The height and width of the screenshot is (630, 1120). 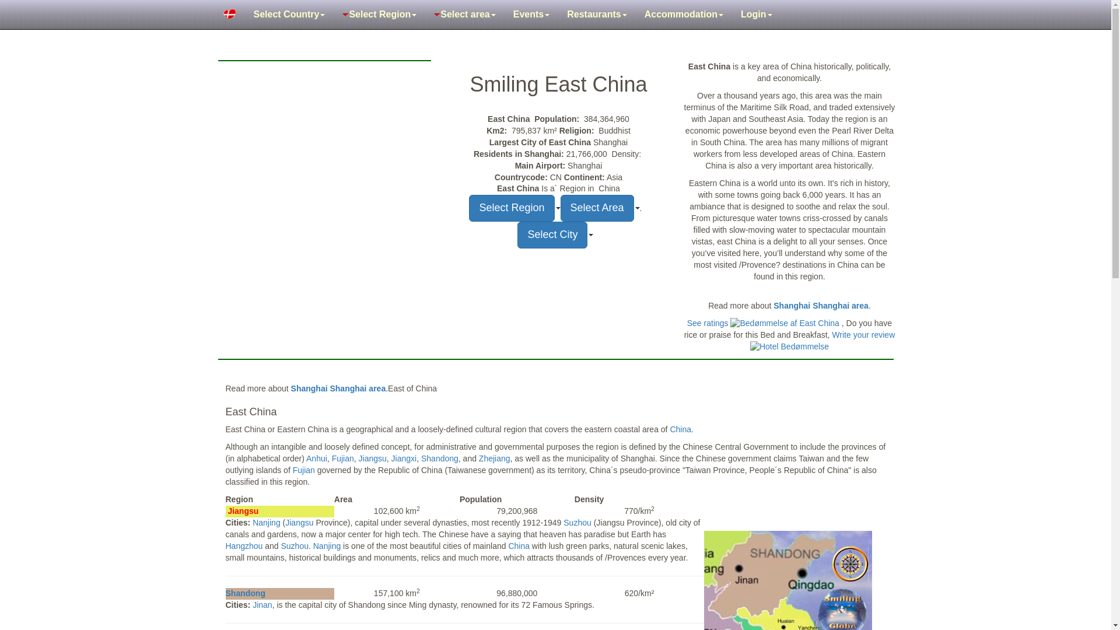 I want to click on Select Country, so click(x=289, y=14).